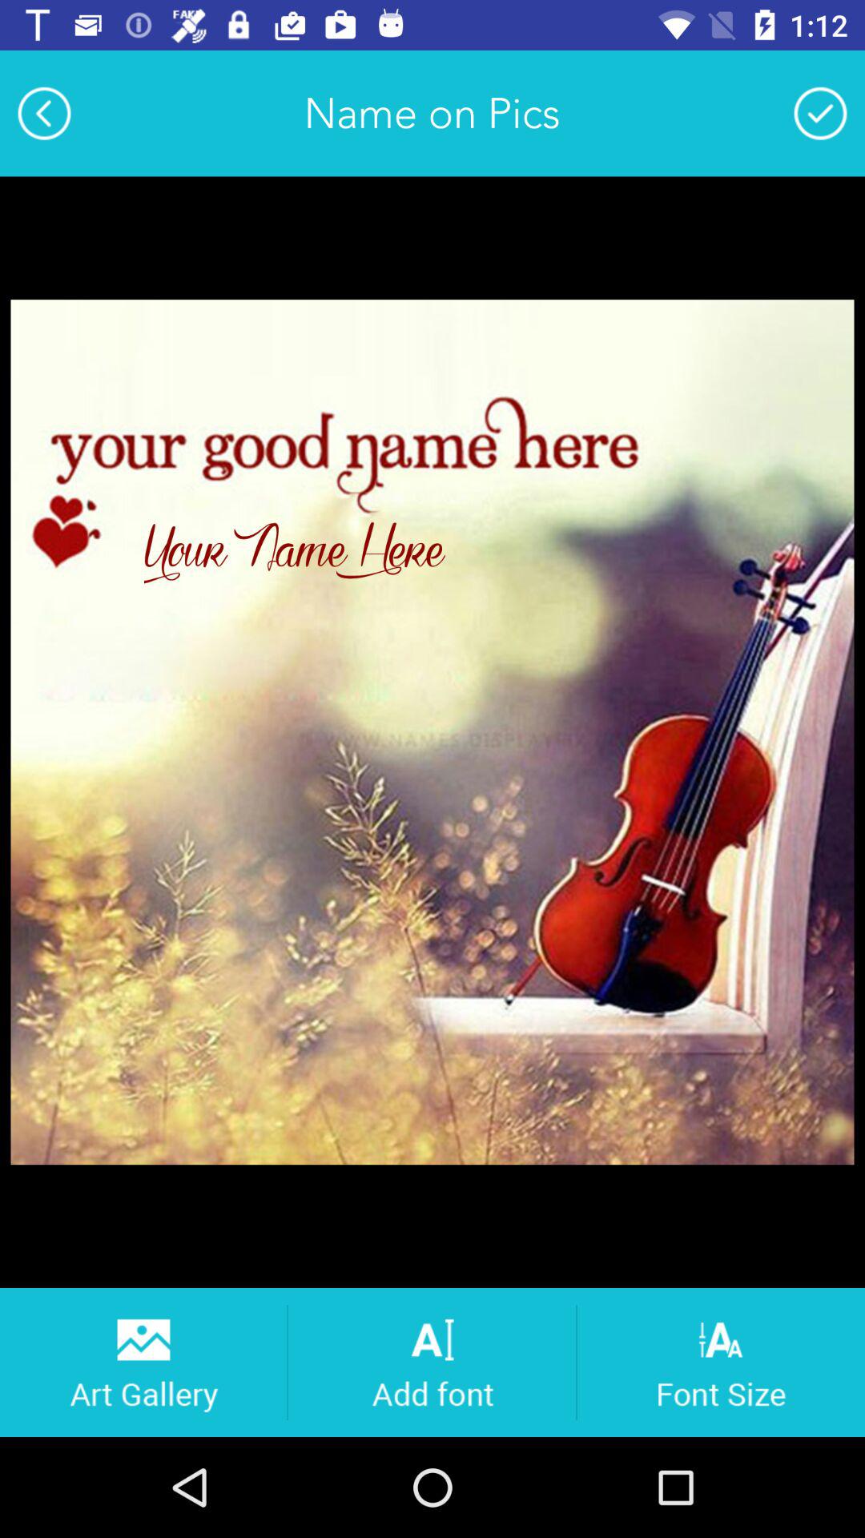 The width and height of the screenshot is (865, 1538). I want to click on launch item to the left of name on pics icon, so click(44, 113).